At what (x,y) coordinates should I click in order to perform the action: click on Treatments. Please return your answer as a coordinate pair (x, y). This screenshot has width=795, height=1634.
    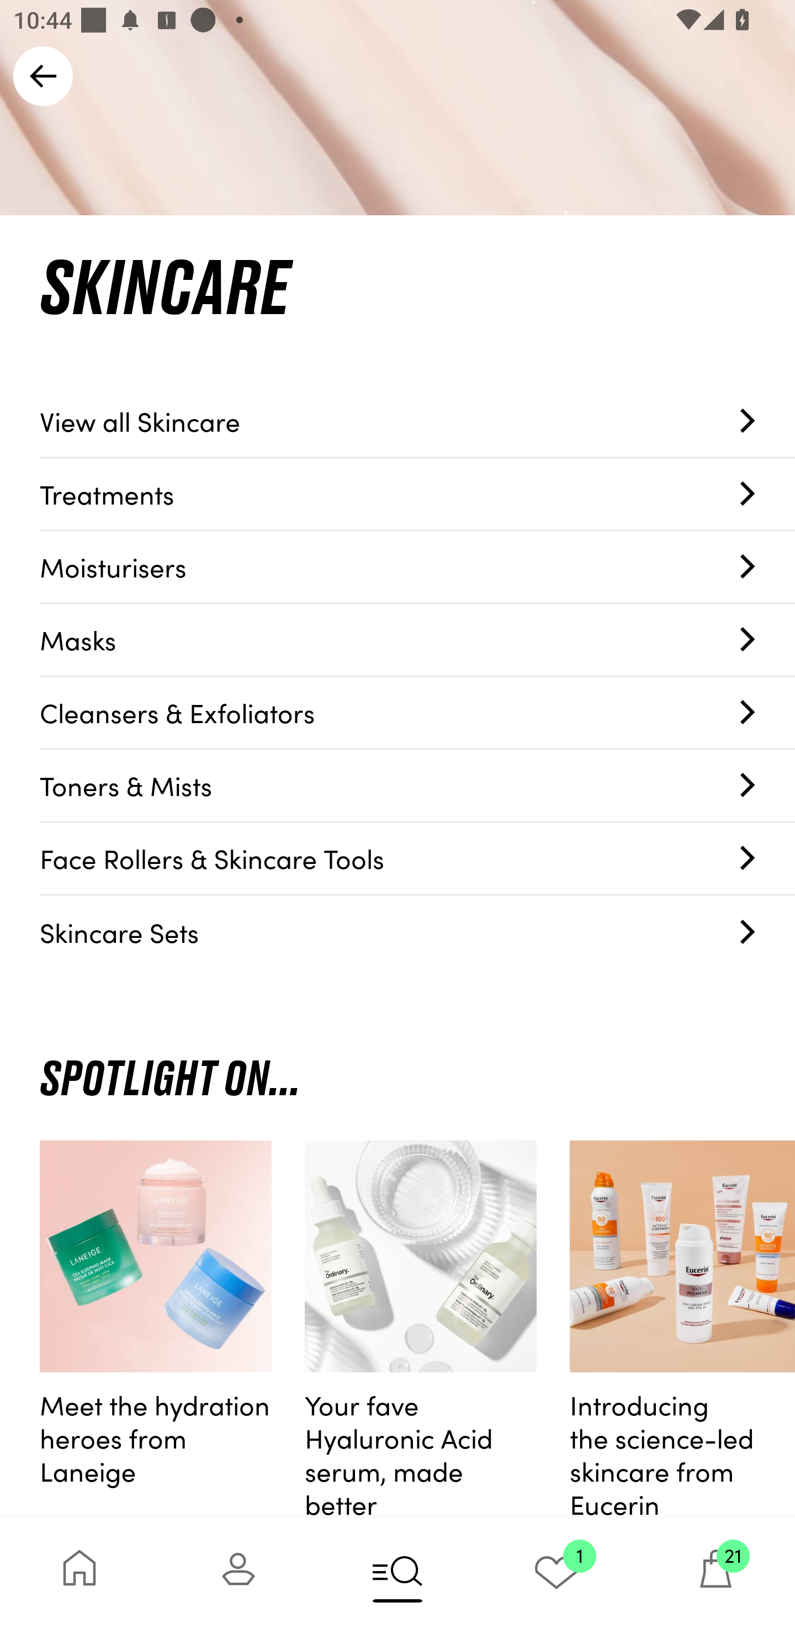
    Looking at the image, I should click on (417, 494).